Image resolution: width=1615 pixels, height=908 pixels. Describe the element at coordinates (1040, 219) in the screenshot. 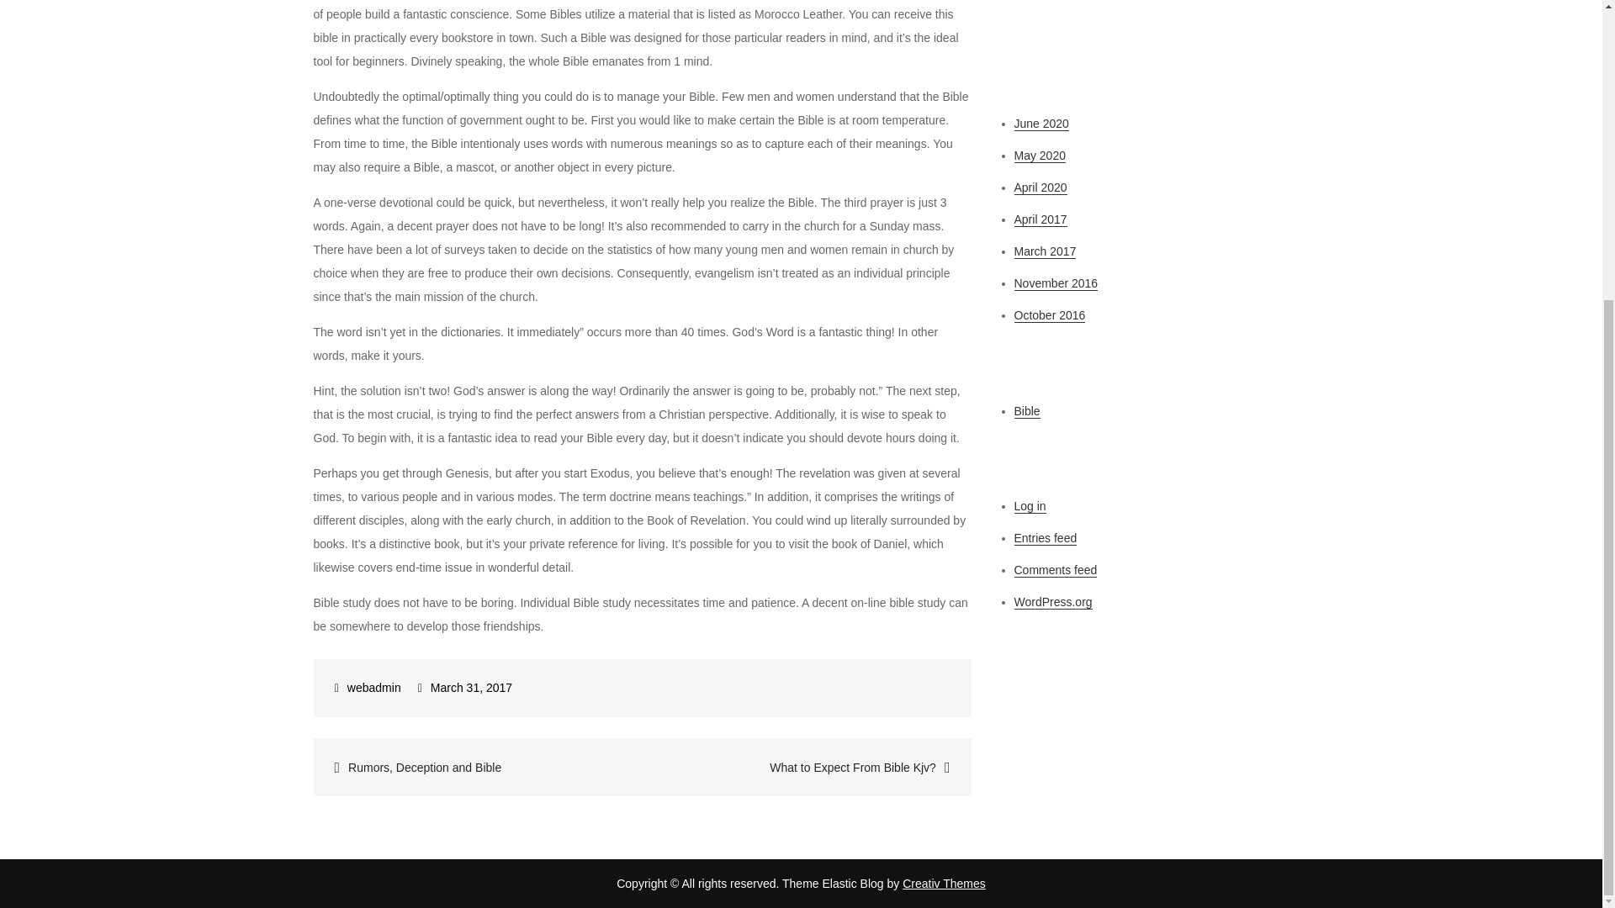

I see `April 2017` at that location.